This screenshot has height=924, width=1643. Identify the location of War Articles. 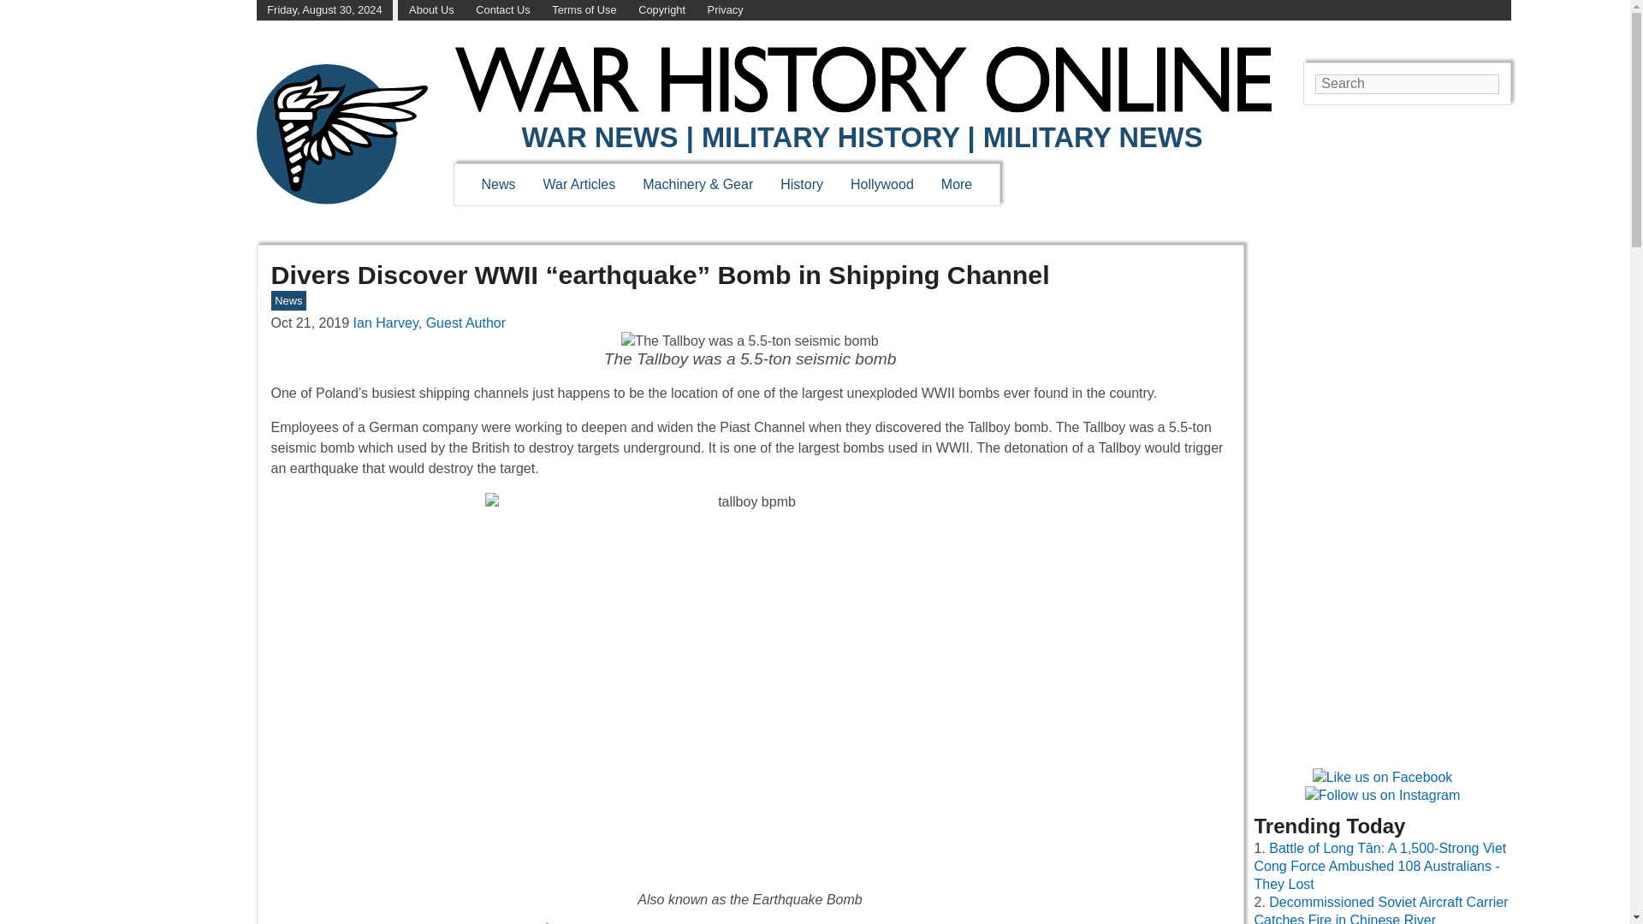
(580, 184).